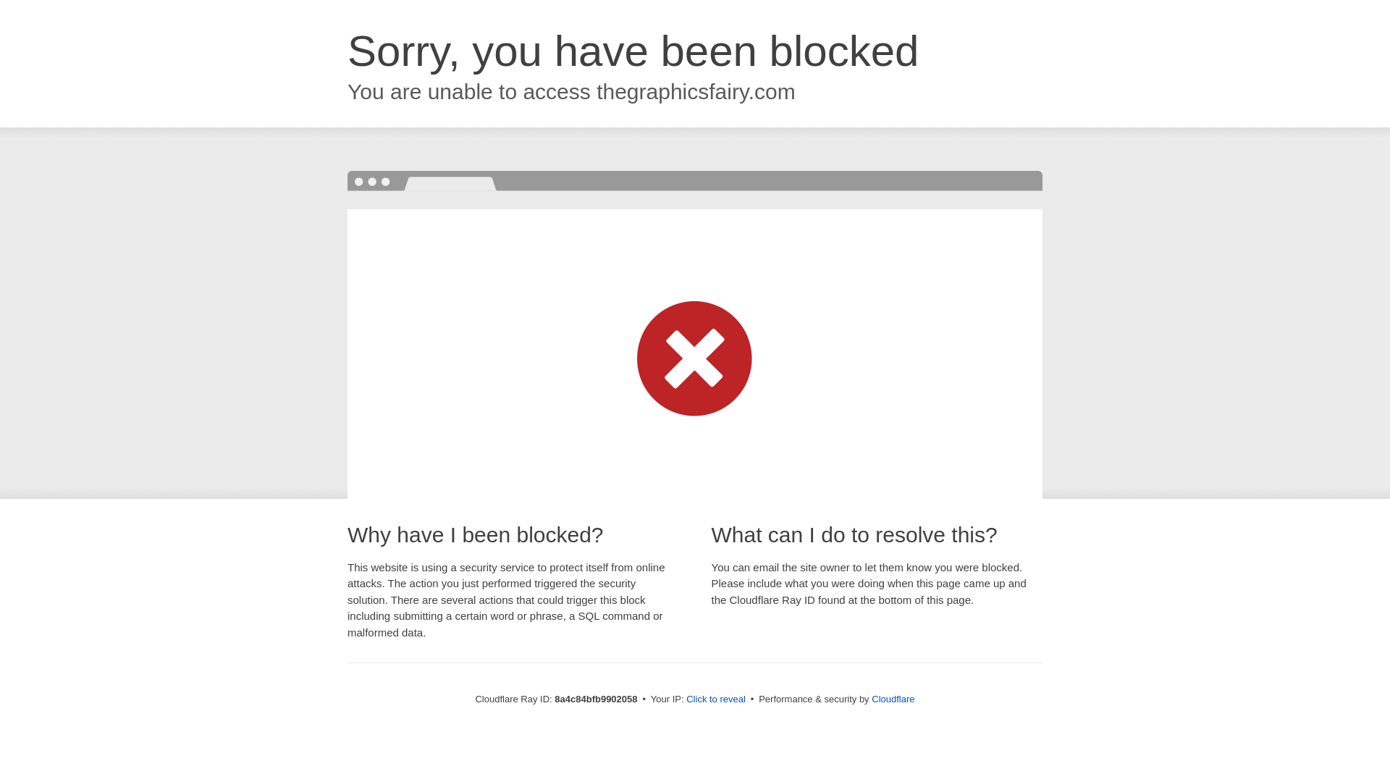 This screenshot has height=782, width=1390. Describe the element at coordinates (893, 699) in the screenshot. I see `Cloudflare` at that location.